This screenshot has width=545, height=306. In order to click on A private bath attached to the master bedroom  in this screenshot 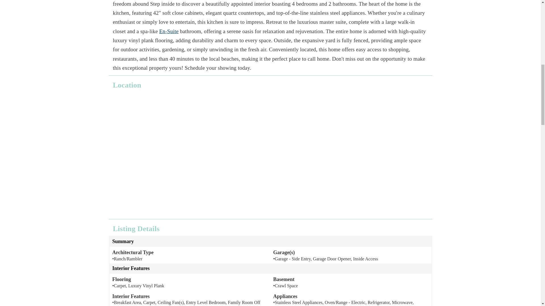, I will do `click(169, 31)`.